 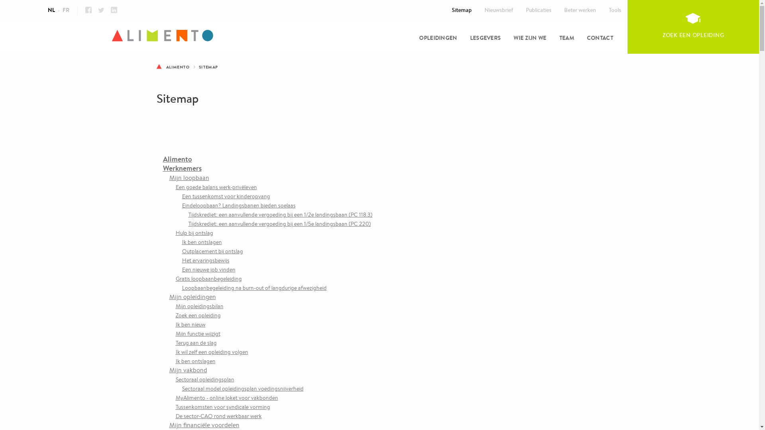 What do you see at coordinates (580, 10) in the screenshot?
I see `Beter werken` at bounding box center [580, 10].